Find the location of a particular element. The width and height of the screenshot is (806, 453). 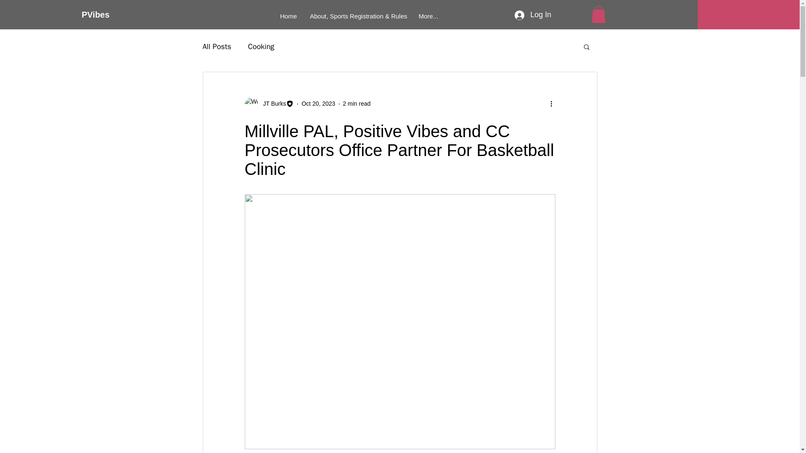

Cooking is located at coordinates (261, 47).